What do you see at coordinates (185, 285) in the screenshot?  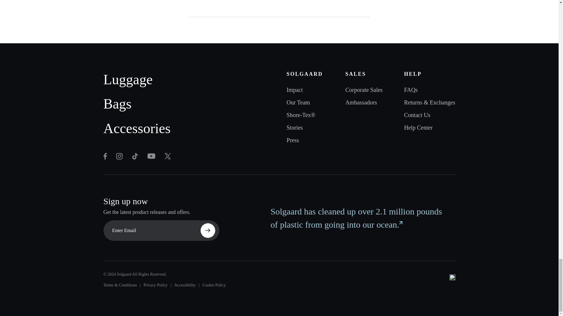 I see `Accessibility` at bounding box center [185, 285].